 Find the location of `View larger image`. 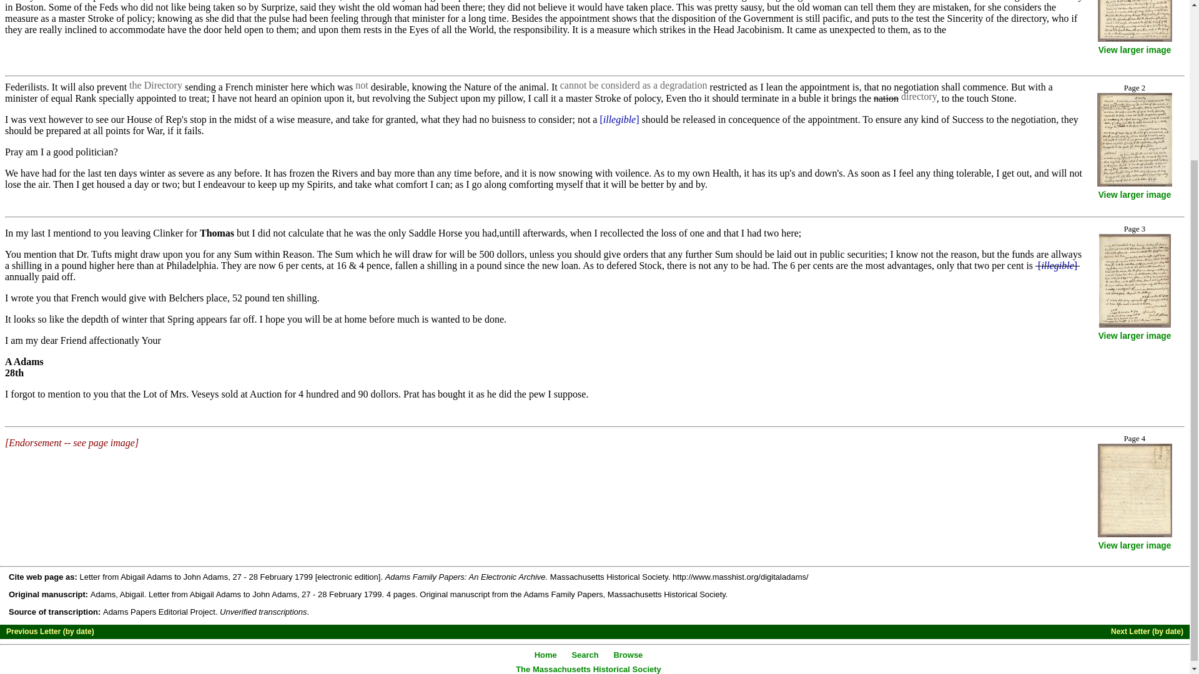

View larger image is located at coordinates (1134, 50).